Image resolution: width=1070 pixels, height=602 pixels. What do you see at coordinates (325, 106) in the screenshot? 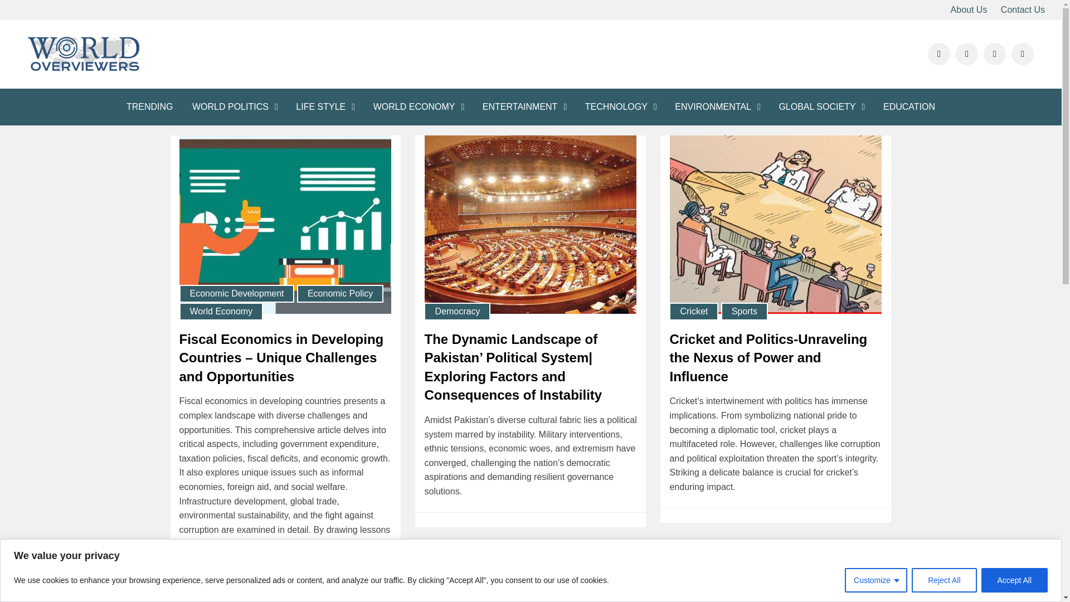
I see `LIFE STYLE` at bounding box center [325, 106].